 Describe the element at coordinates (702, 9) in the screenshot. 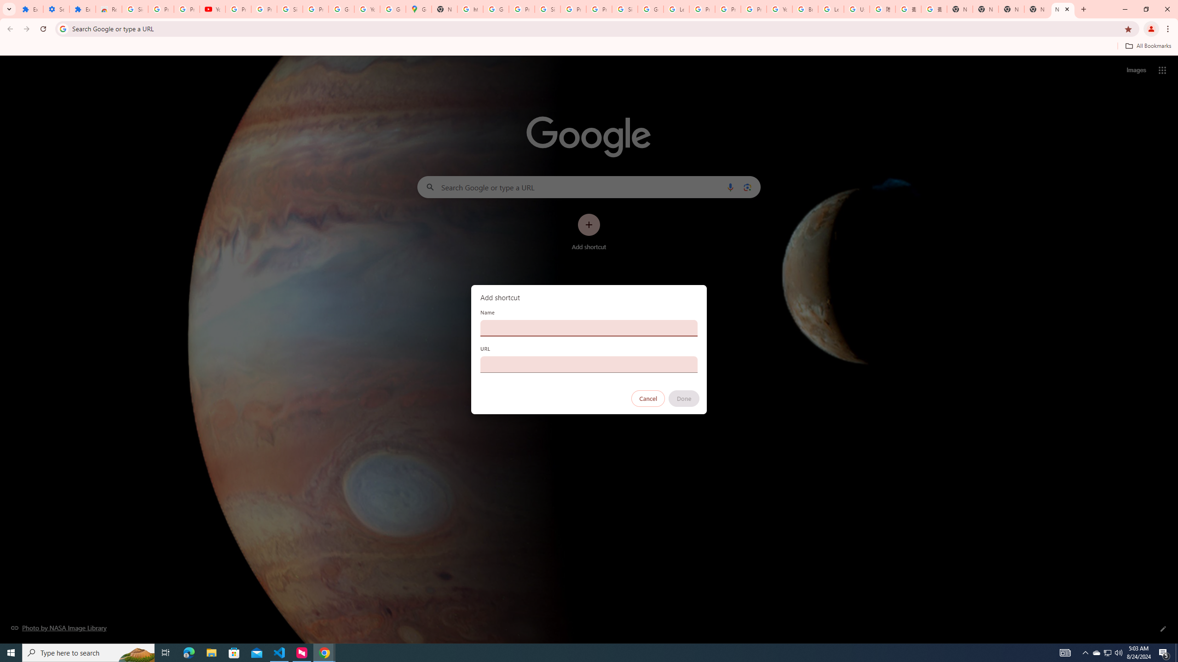

I see `Privacy Help Center - Policies Help` at that location.